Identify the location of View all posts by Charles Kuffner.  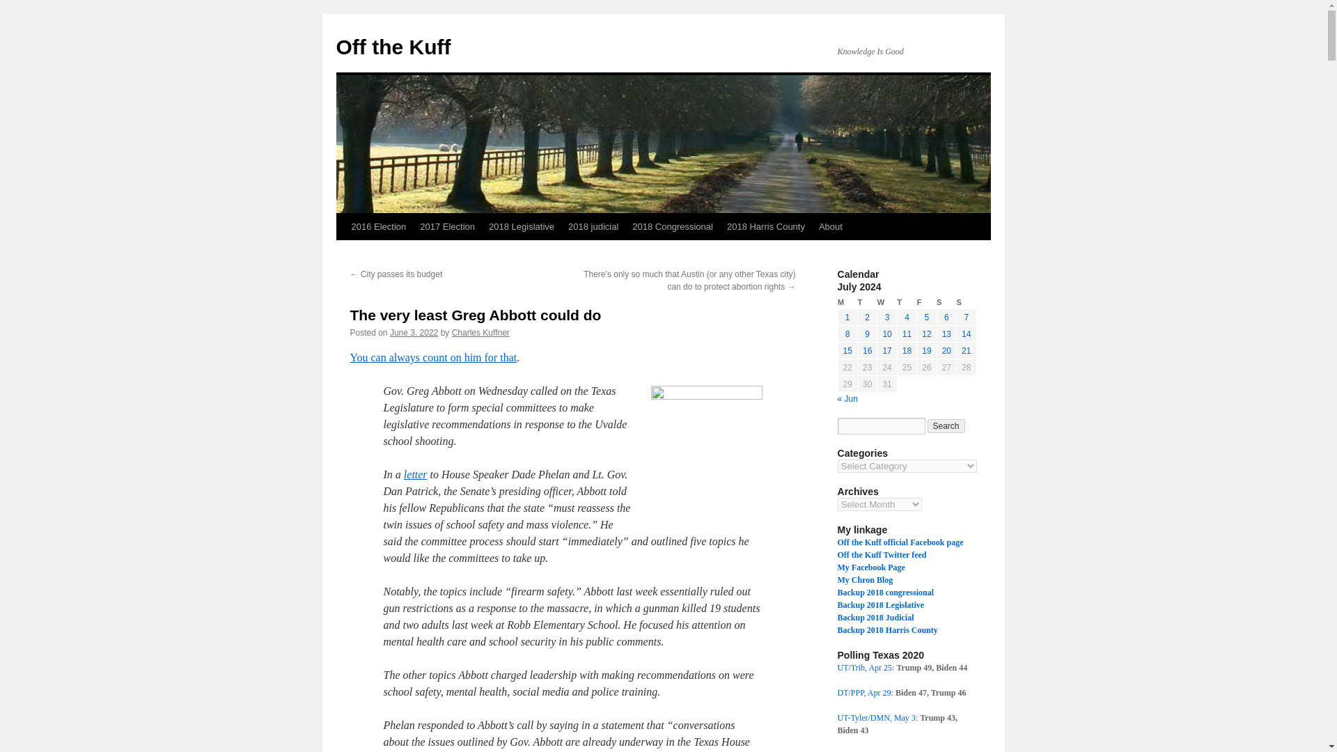
(480, 332).